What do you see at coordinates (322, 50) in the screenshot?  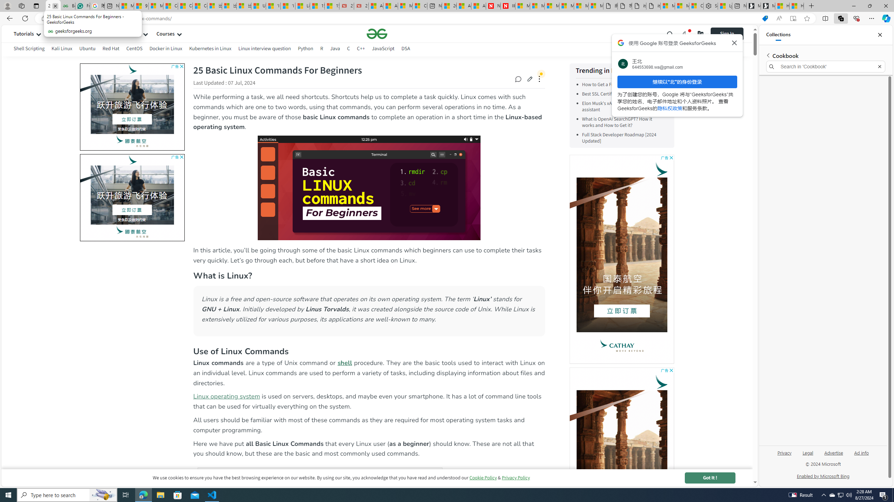 I see `R` at bounding box center [322, 50].